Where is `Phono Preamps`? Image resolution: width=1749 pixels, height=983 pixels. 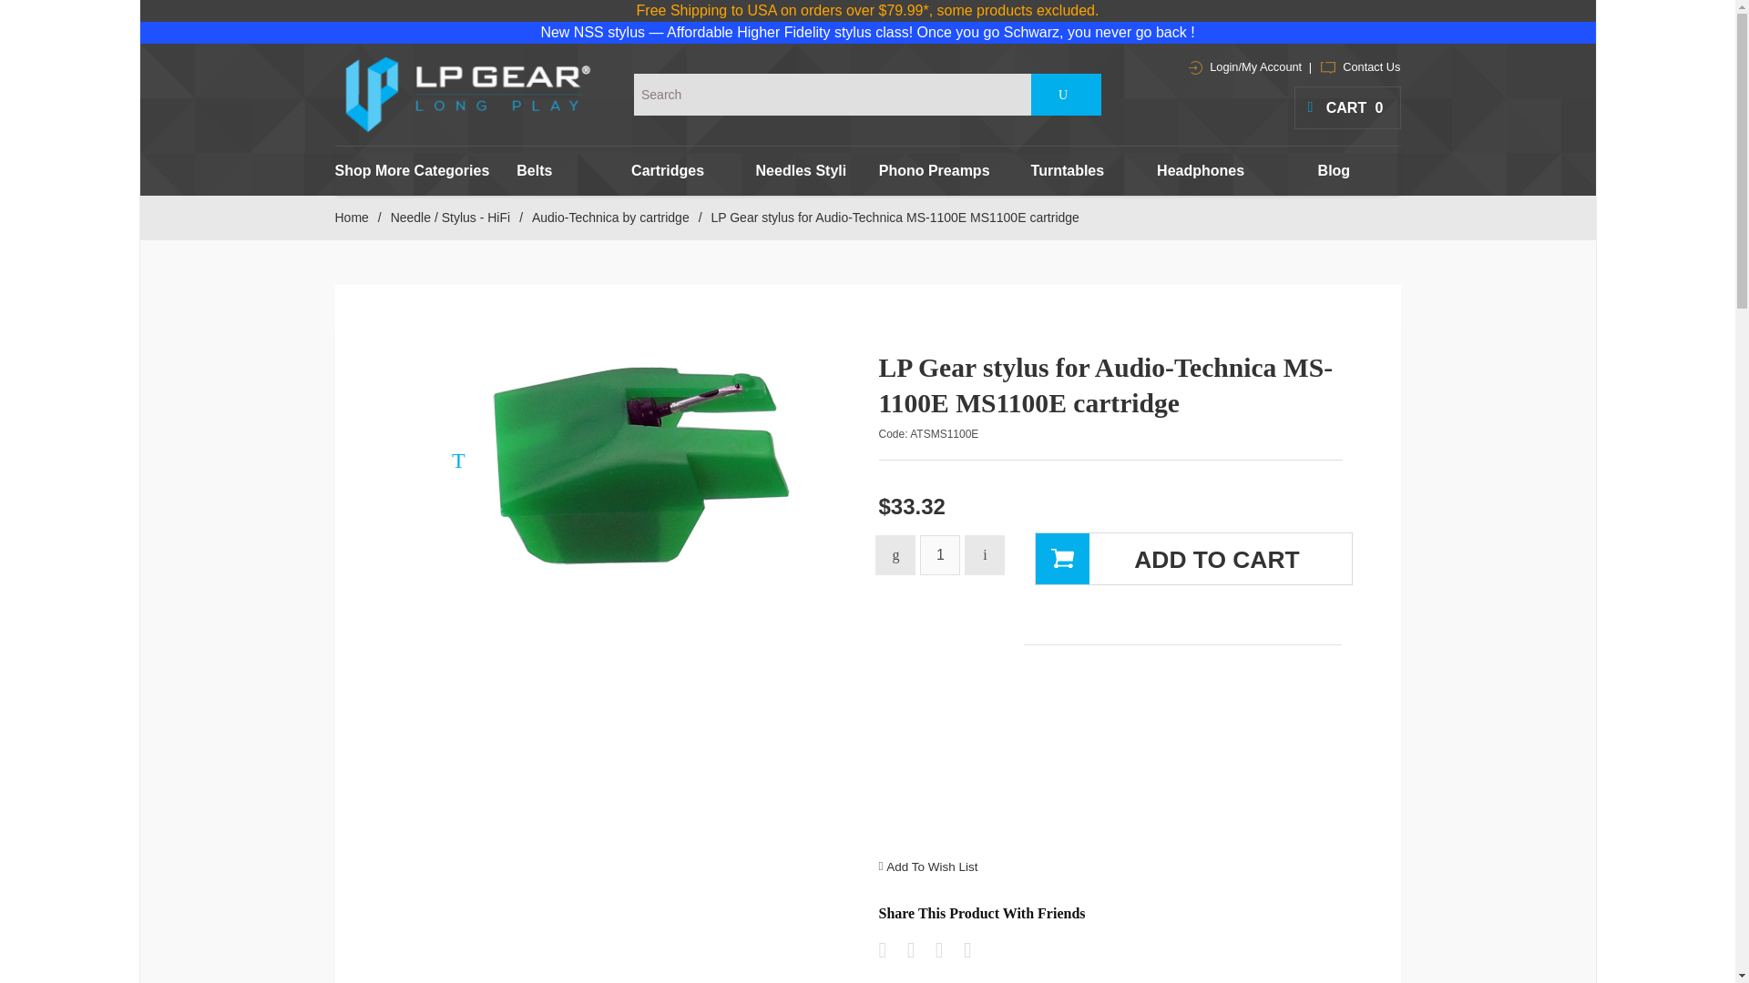
Phono Preamps is located at coordinates (934, 170).